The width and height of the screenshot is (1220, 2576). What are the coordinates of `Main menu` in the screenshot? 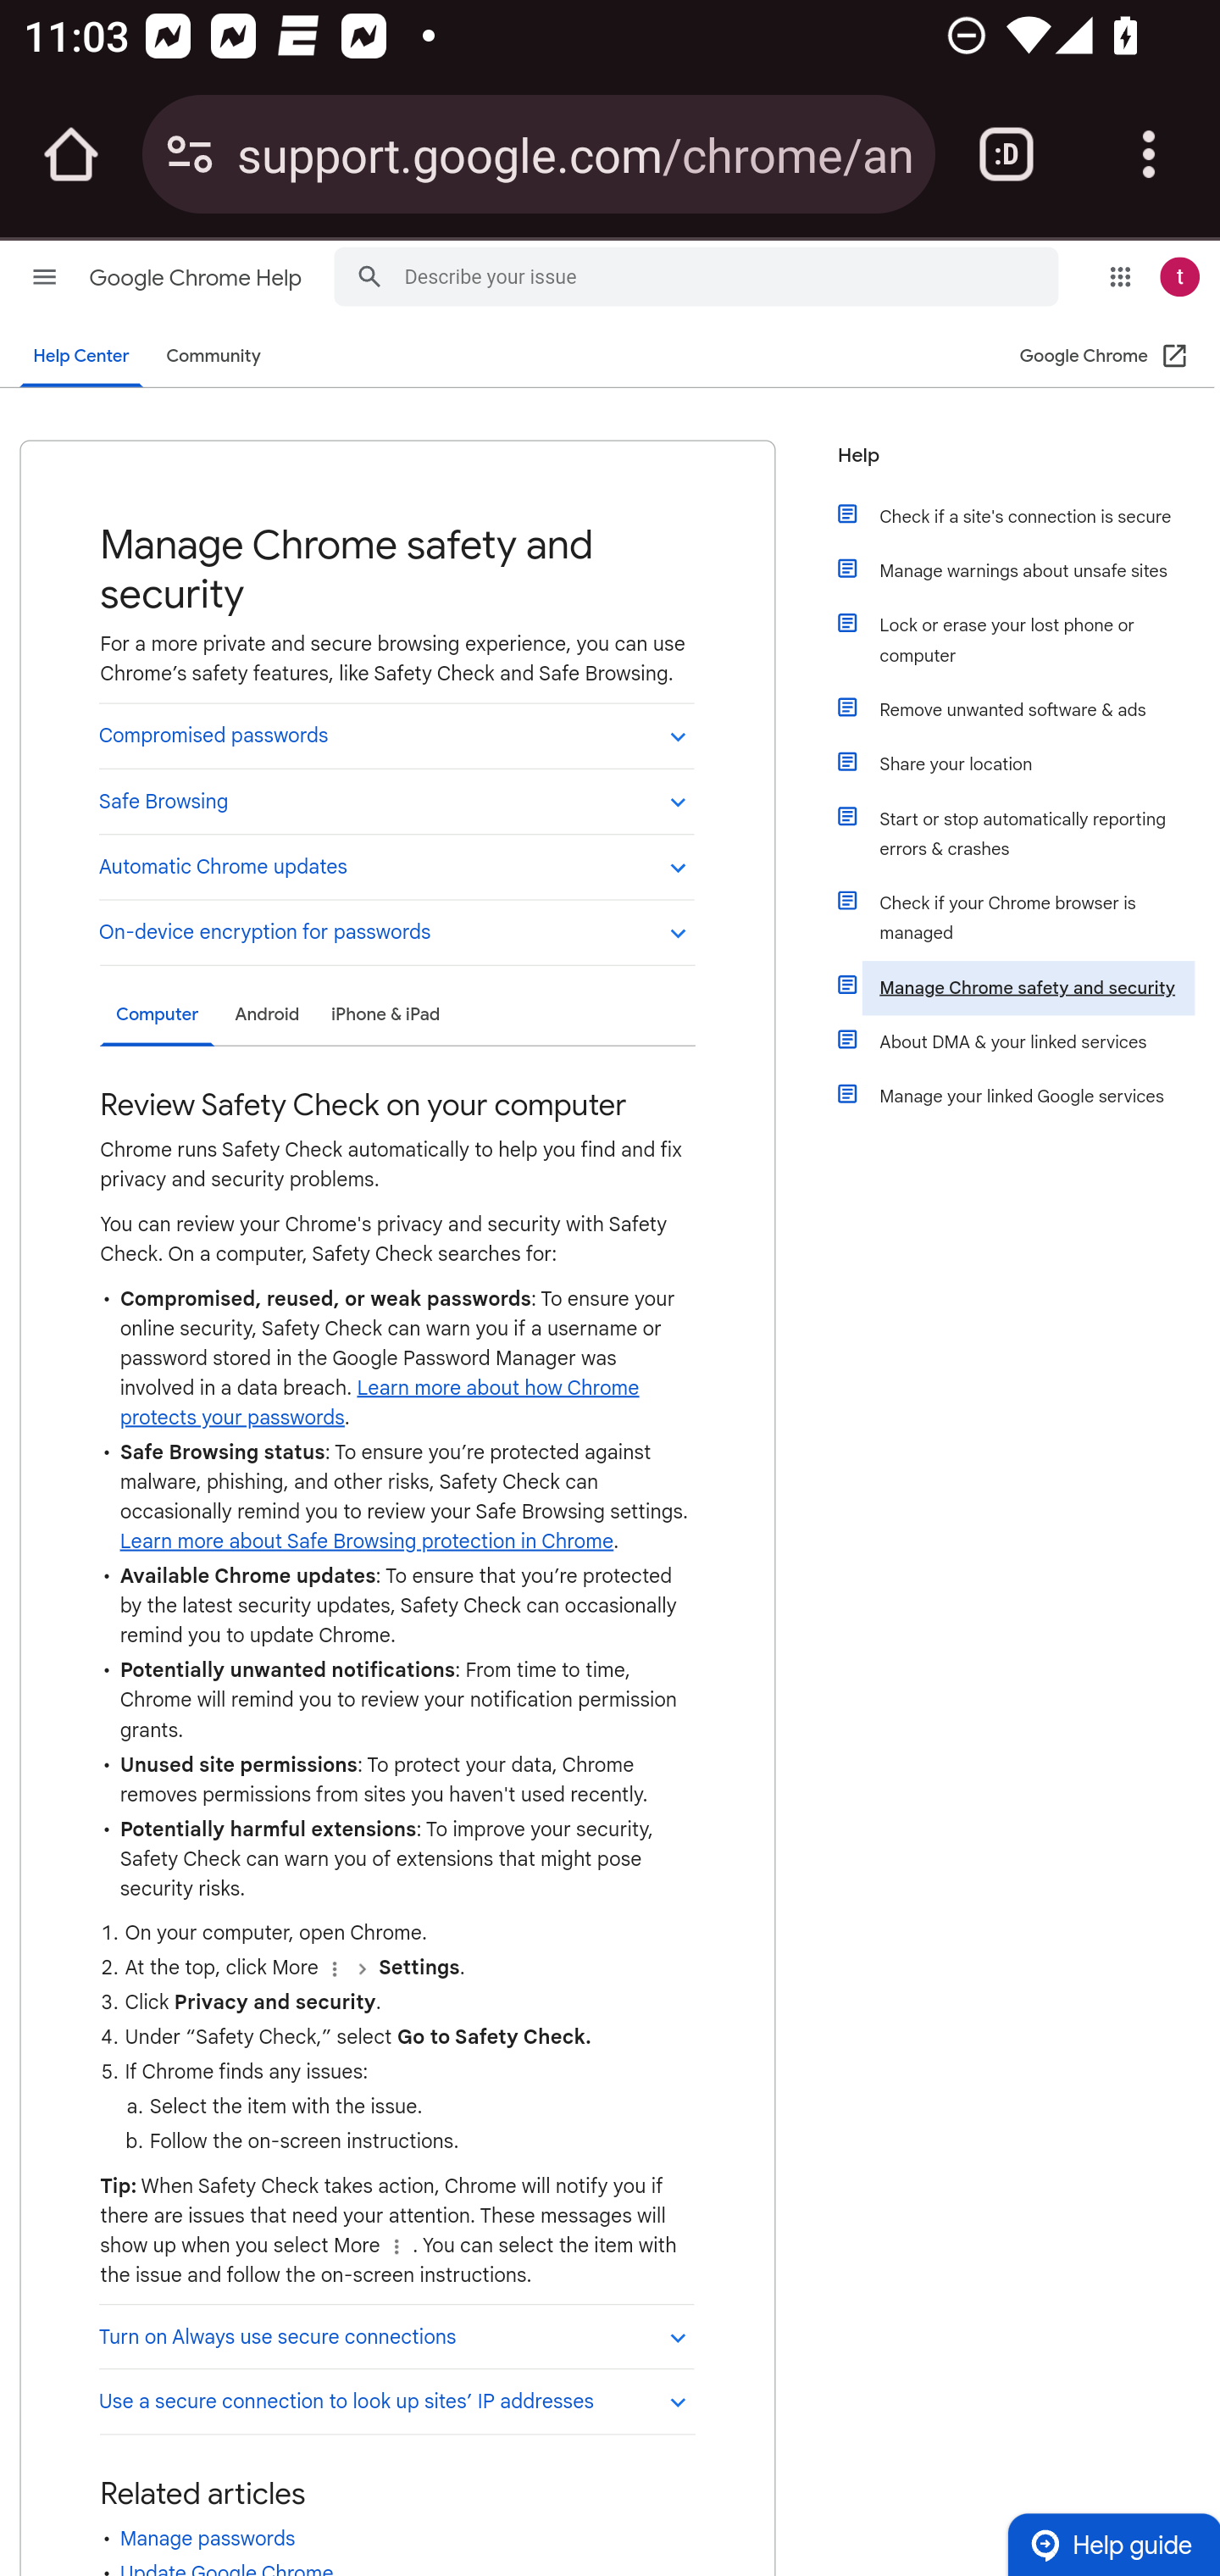 It's located at (45, 276).